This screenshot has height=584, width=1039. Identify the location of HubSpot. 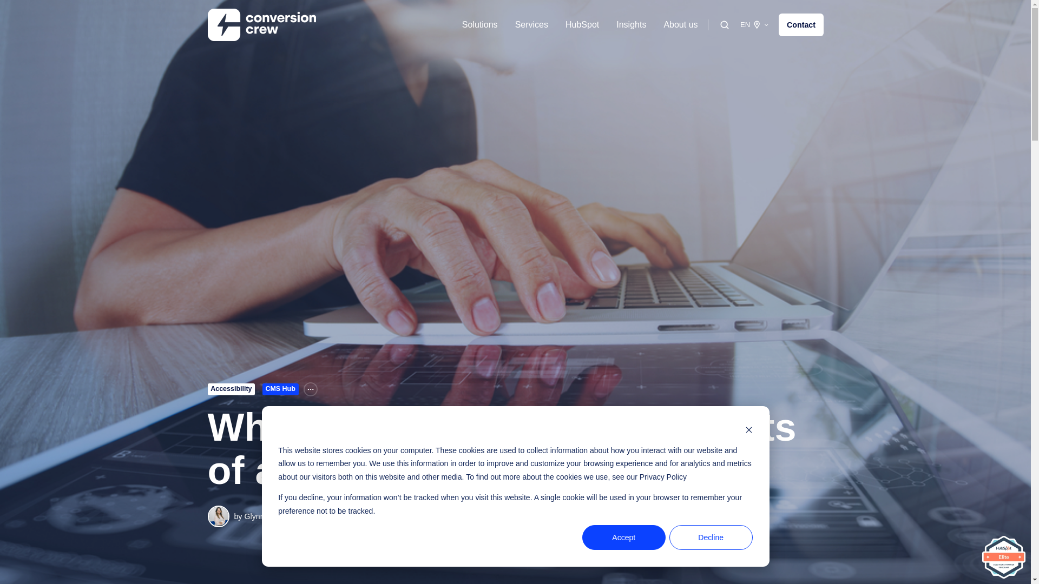
(582, 25).